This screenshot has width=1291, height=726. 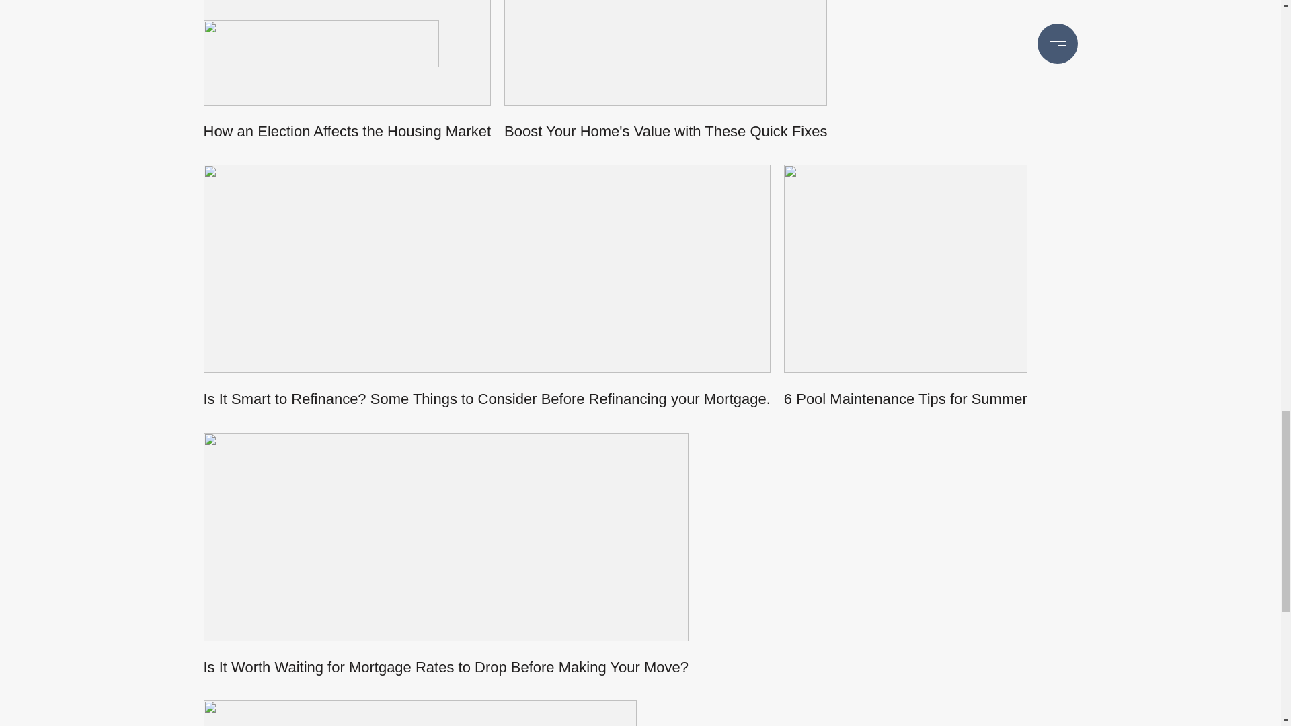 I want to click on How an Election Affects the Housing Market, so click(x=346, y=83).